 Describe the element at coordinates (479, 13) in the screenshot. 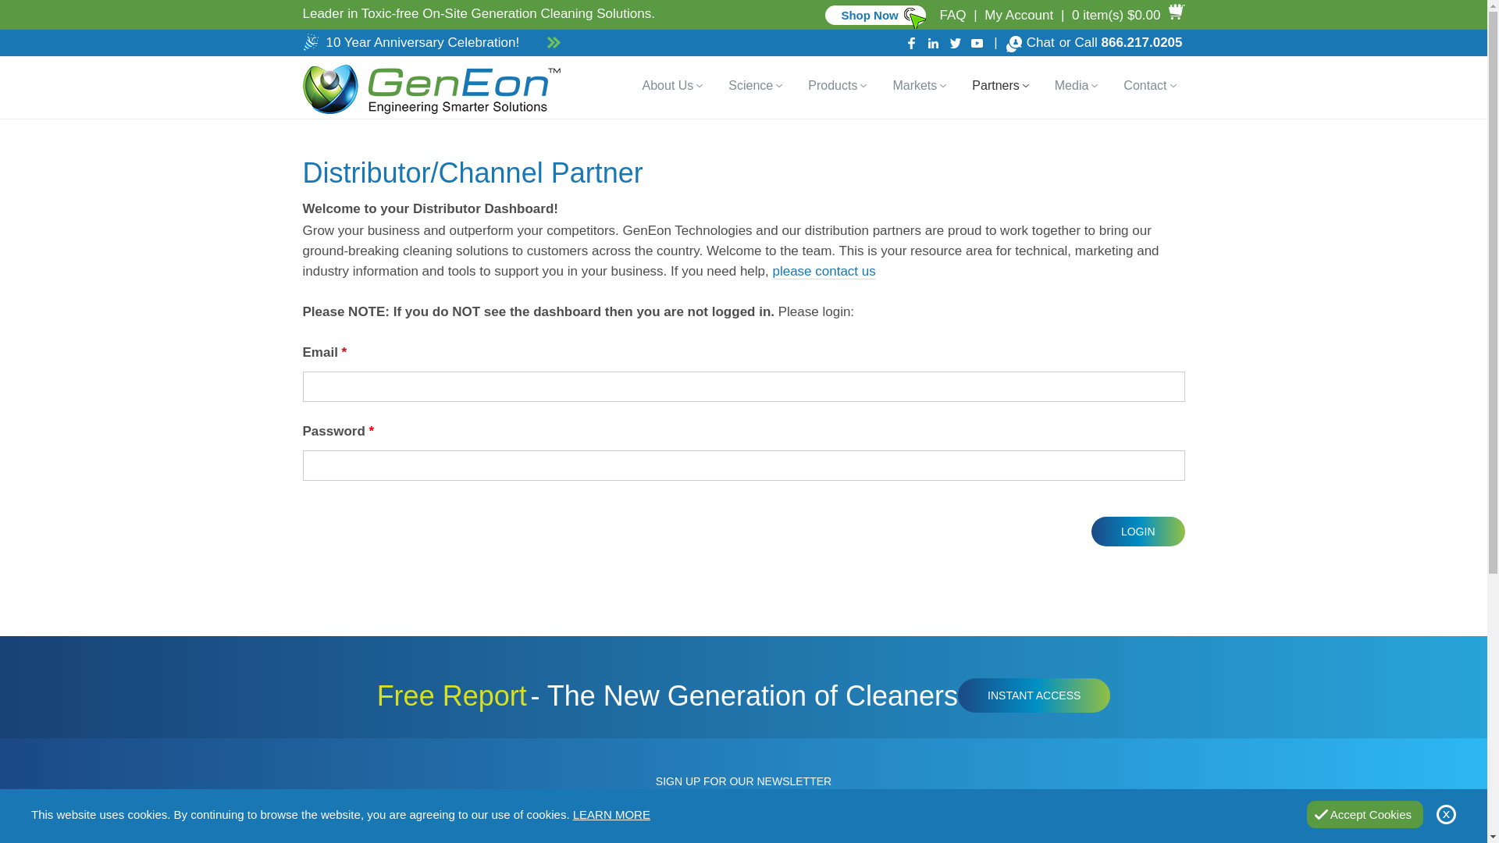

I see `Leader in Toxic-free On-Site Generation Cleaning Solutions.` at that location.